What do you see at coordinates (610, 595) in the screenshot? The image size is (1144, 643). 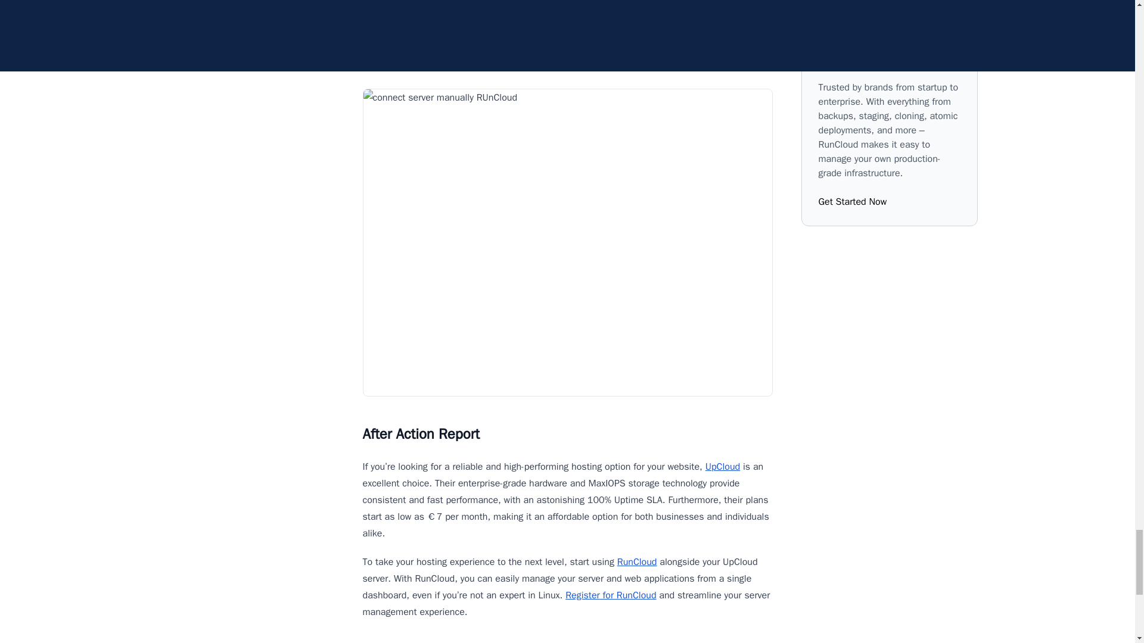 I see `Register for RunCloud` at bounding box center [610, 595].